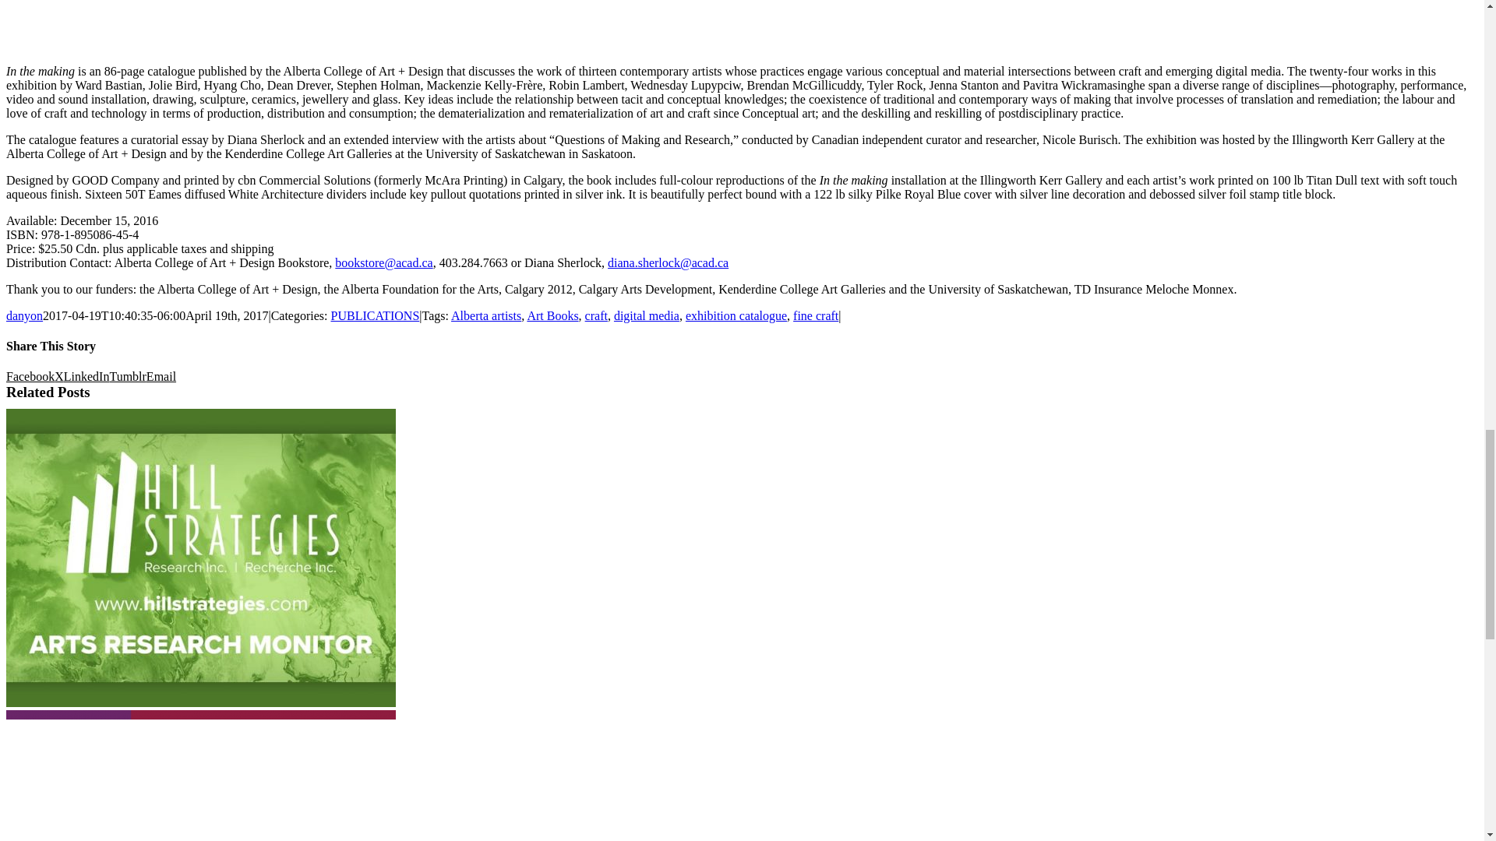 The width and height of the screenshot is (1496, 841). What do you see at coordinates (24, 315) in the screenshot?
I see `Posts by danyon` at bounding box center [24, 315].